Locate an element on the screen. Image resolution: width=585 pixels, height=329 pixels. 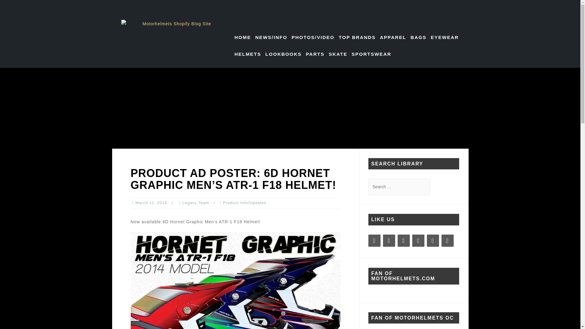
HOME is located at coordinates (243, 37).